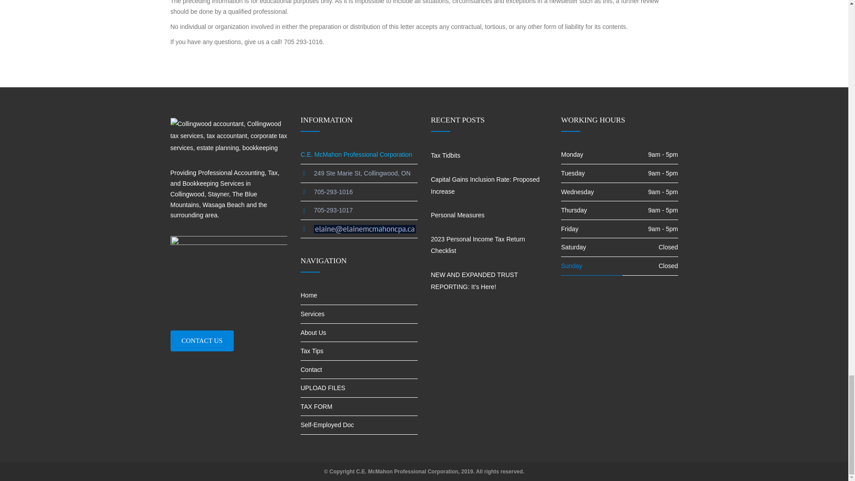 The height and width of the screenshot is (481, 855). What do you see at coordinates (359, 296) in the screenshot?
I see `Home` at bounding box center [359, 296].